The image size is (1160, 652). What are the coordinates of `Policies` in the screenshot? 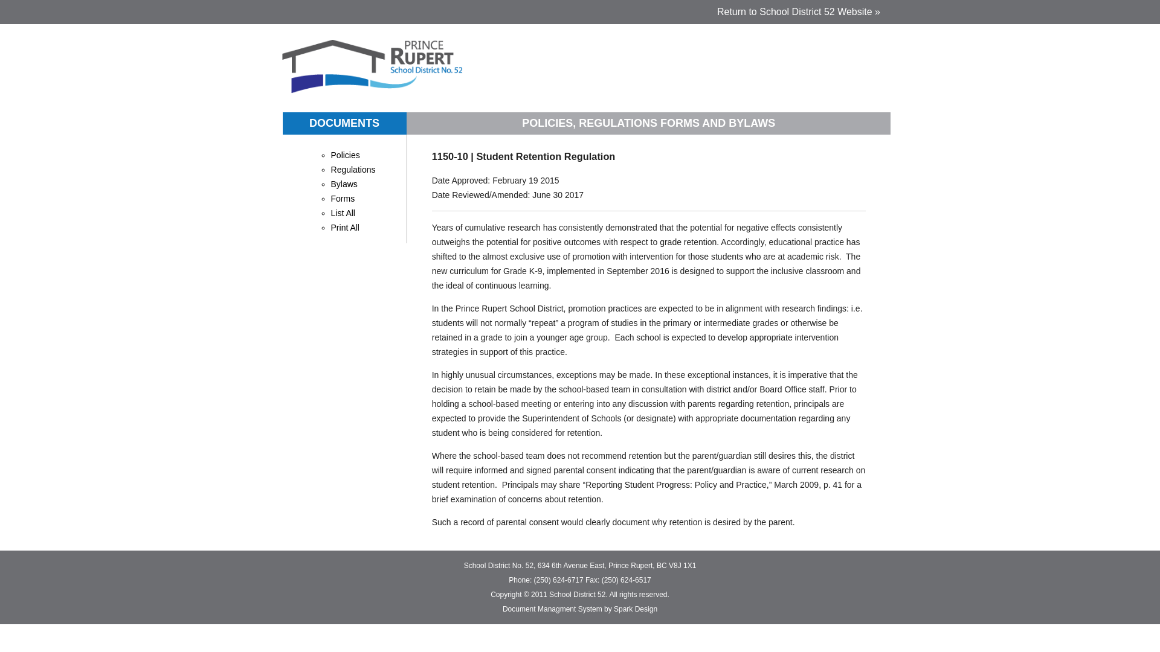 It's located at (345, 155).